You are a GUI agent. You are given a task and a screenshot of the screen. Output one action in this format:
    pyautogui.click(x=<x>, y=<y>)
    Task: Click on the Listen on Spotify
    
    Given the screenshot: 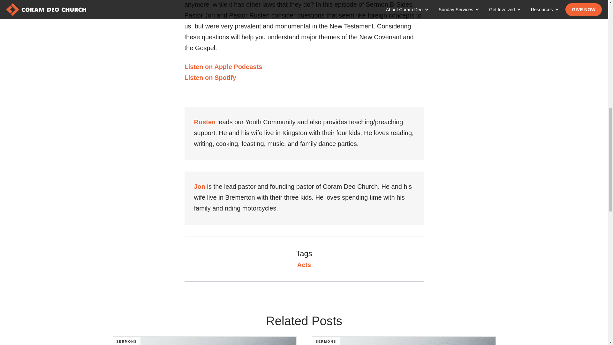 What is the action you would take?
    pyautogui.click(x=223, y=83)
    